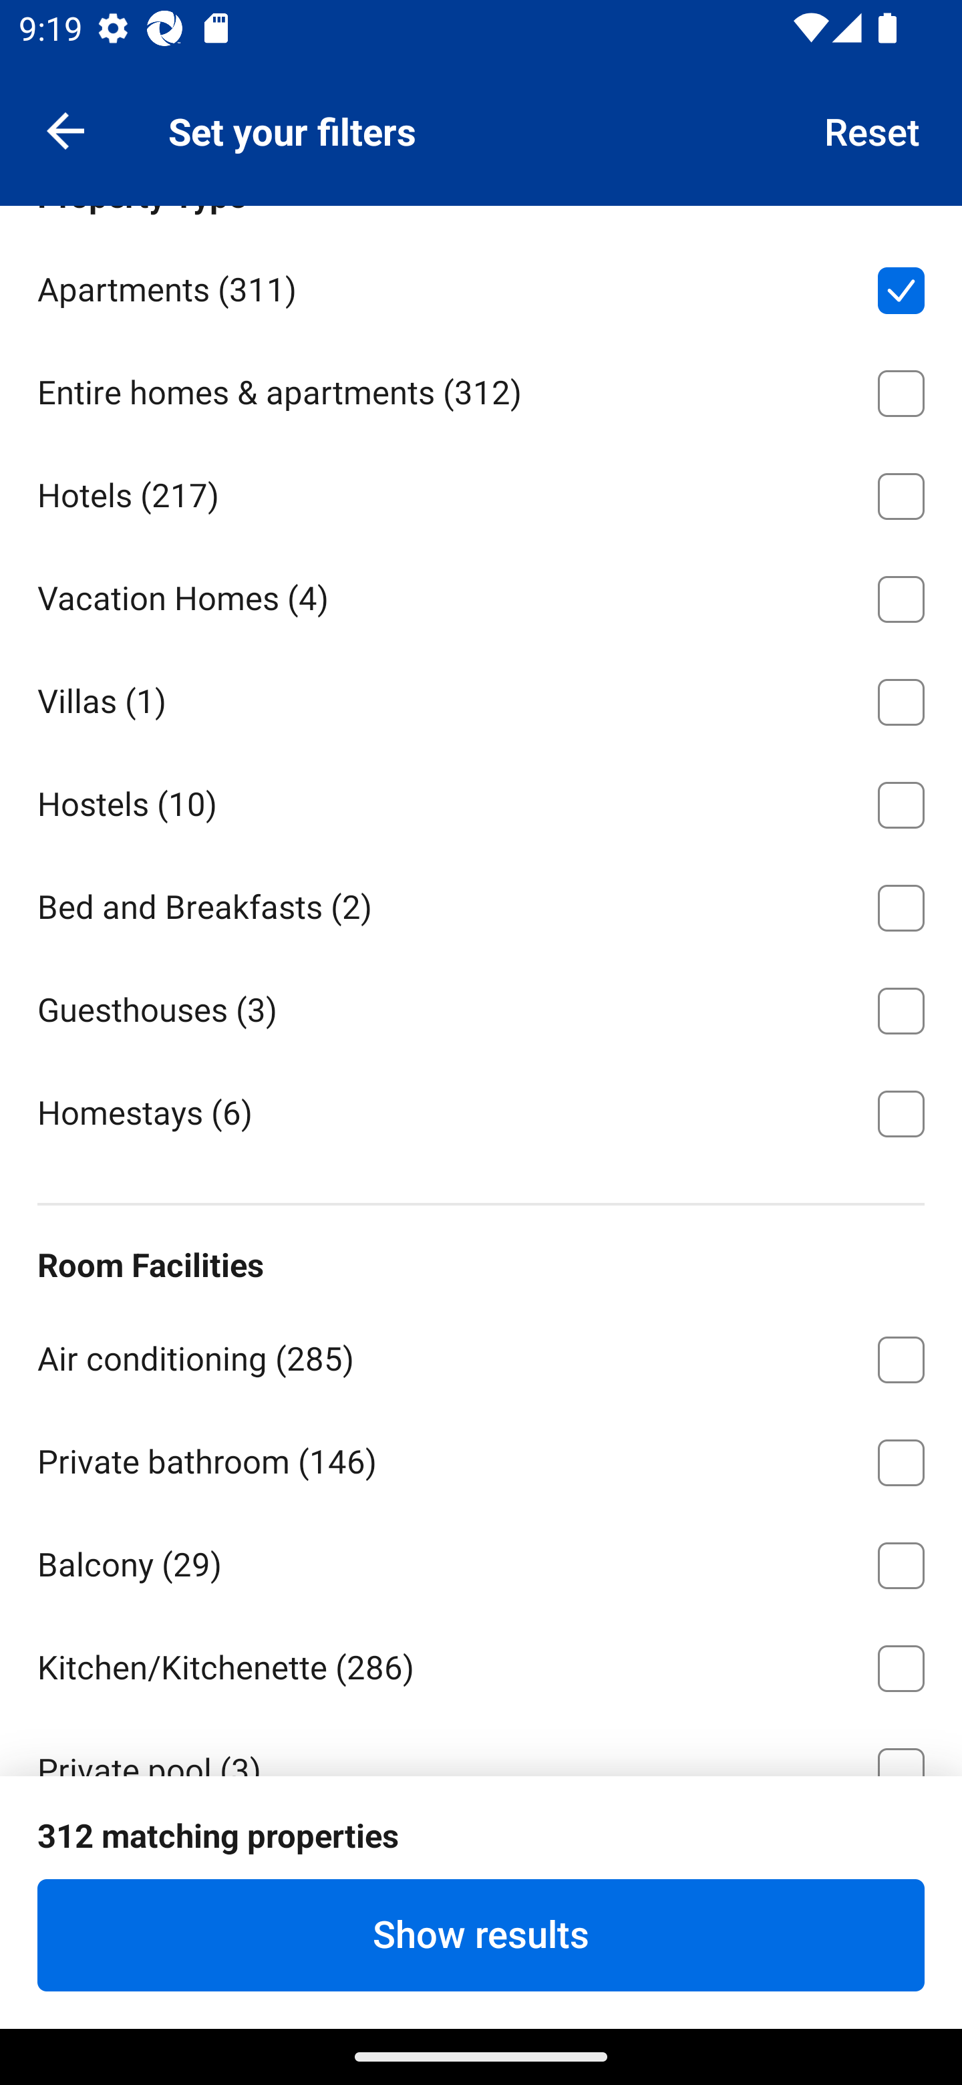 The image size is (962, 2085). What do you see at coordinates (481, 492) in the screenshot?
I see `Hotels ⁦(217)` at bounding box center [481, 492].